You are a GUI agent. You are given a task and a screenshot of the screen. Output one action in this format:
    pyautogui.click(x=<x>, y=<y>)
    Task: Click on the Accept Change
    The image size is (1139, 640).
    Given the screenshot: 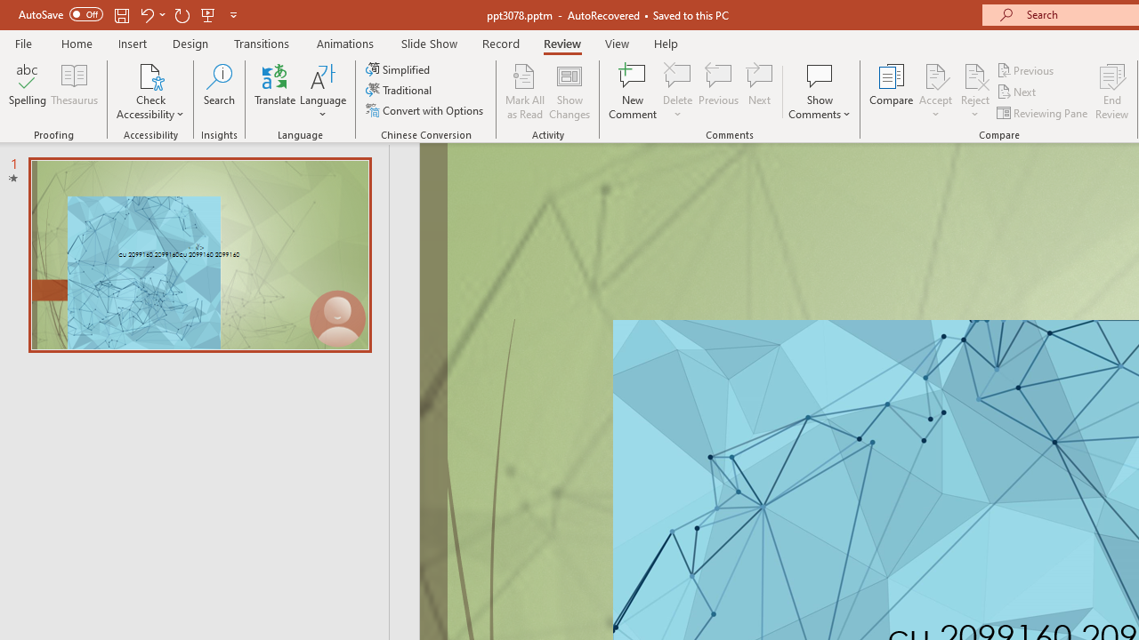 What is the action you would take?
    pyautogui.click(x=935, y=75)
    